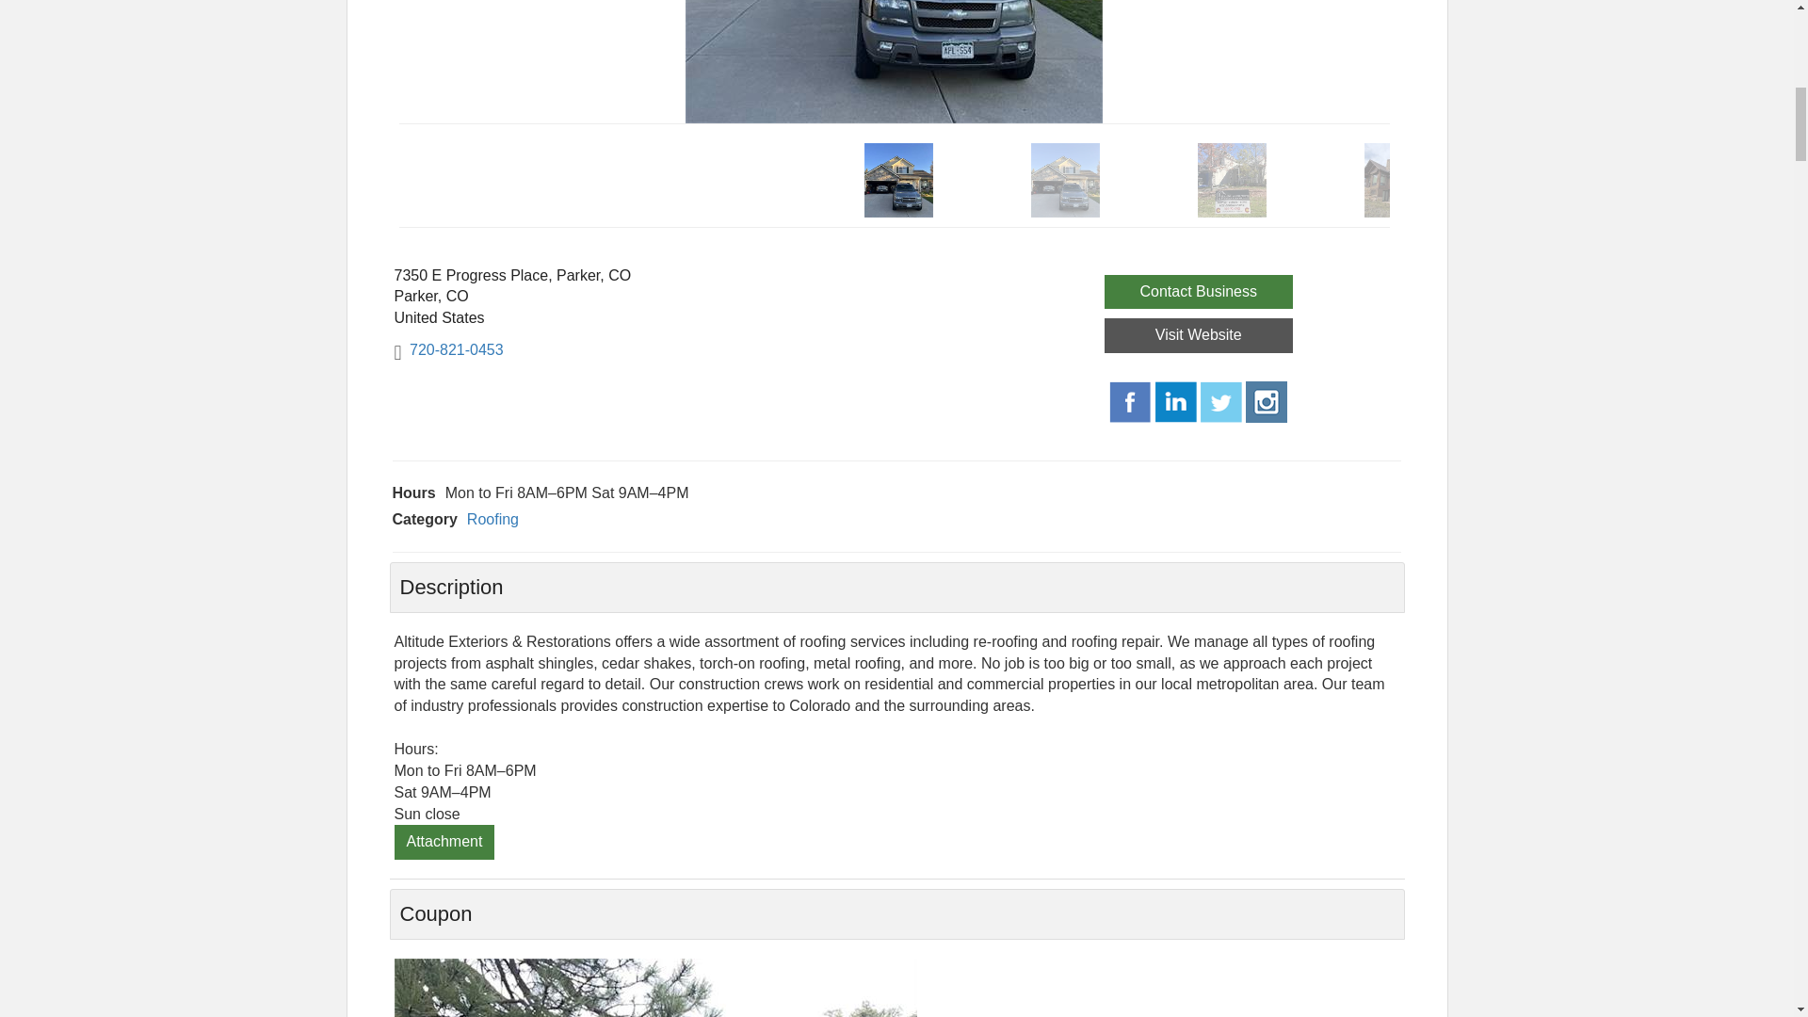 This screenshot has width=1808, height=1017. I want to click on Facebook, so click(1130, 402).